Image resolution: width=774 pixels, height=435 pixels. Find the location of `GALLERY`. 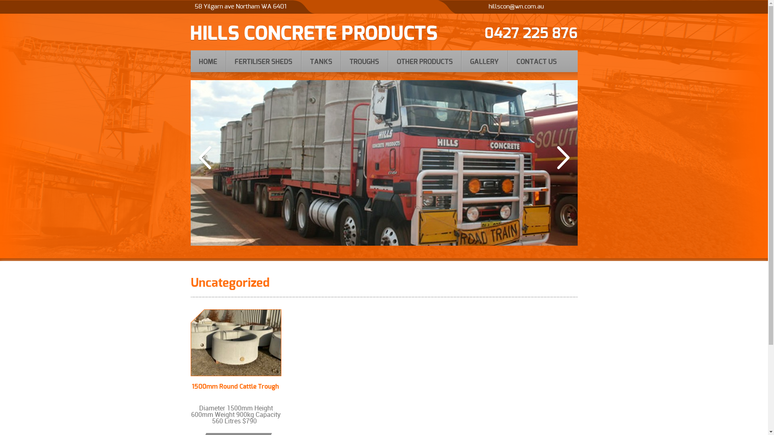

GALLERY is located at coordinates (485, 61).